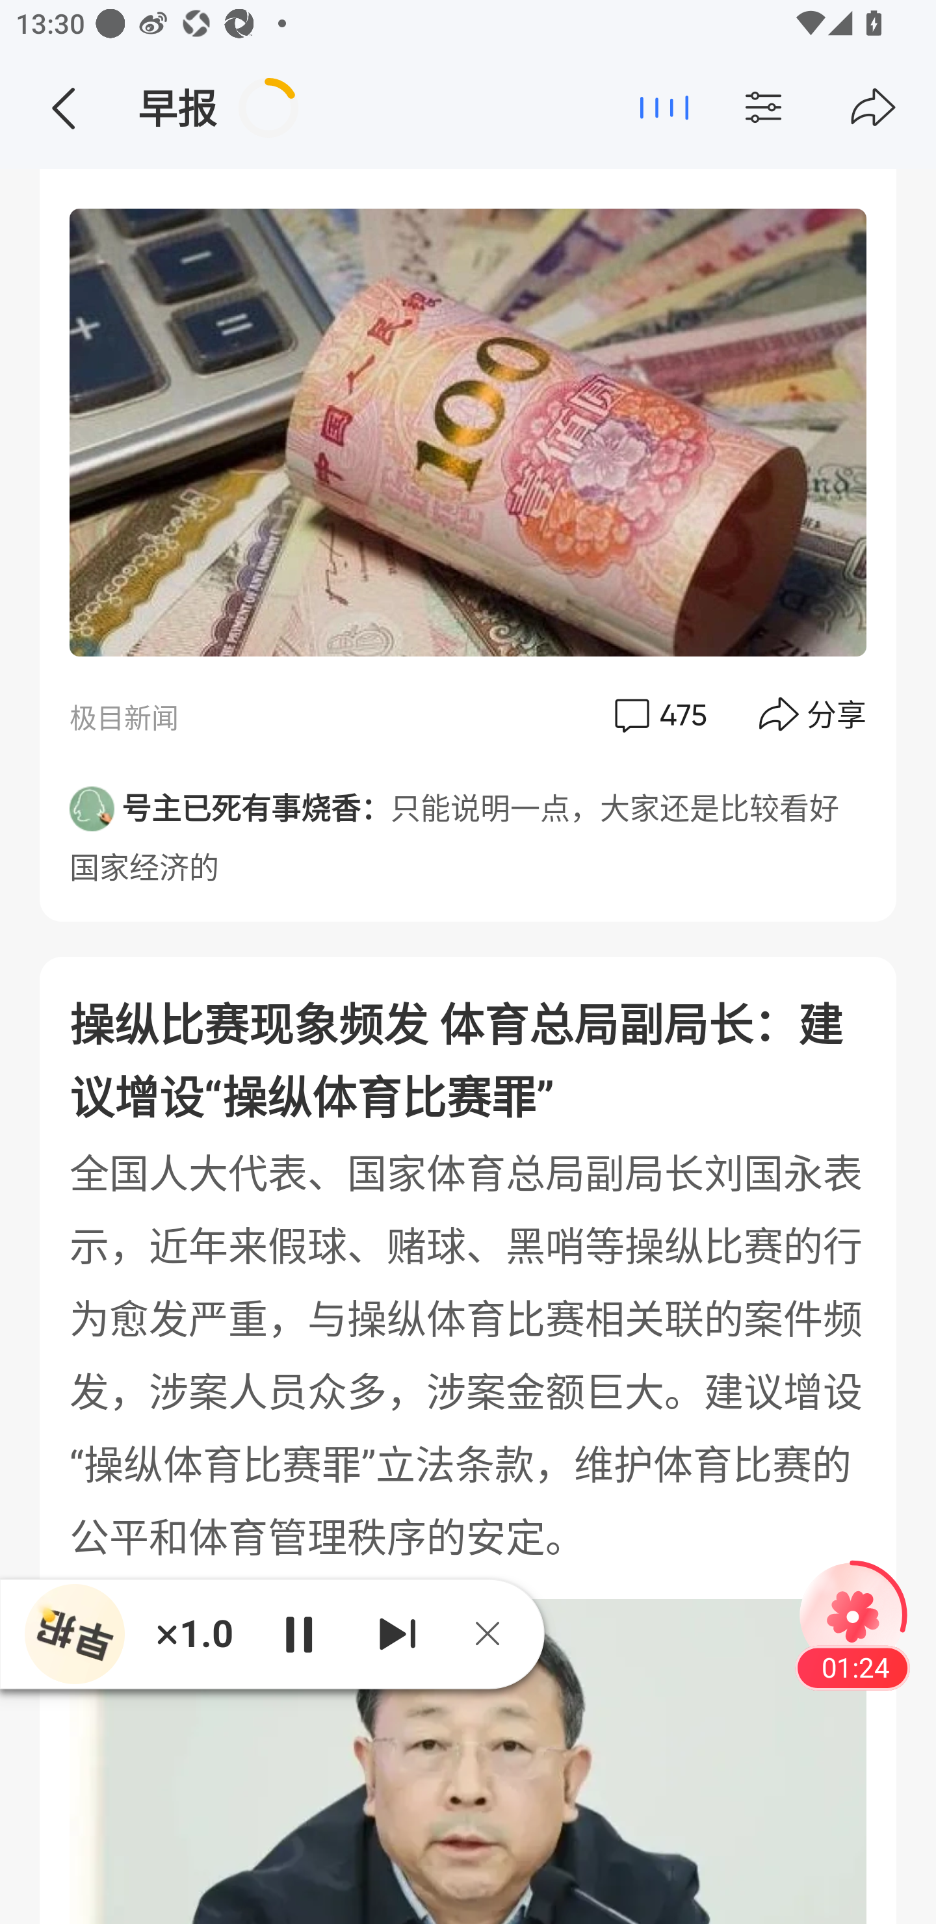 This screenshot has width=936, height=1924. Describe the element at coordinates (62, 108) in the screenshot. I see `` at that location.